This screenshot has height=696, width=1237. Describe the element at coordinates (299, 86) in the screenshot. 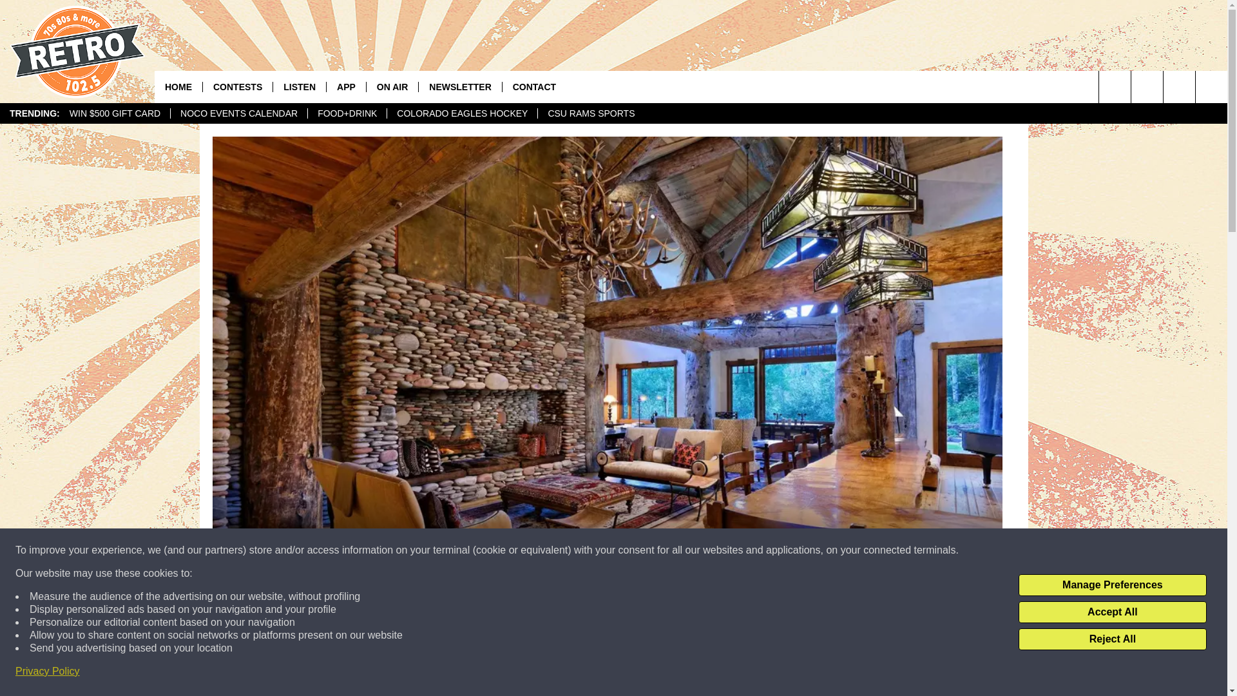

I see `LISTEN` at that location.